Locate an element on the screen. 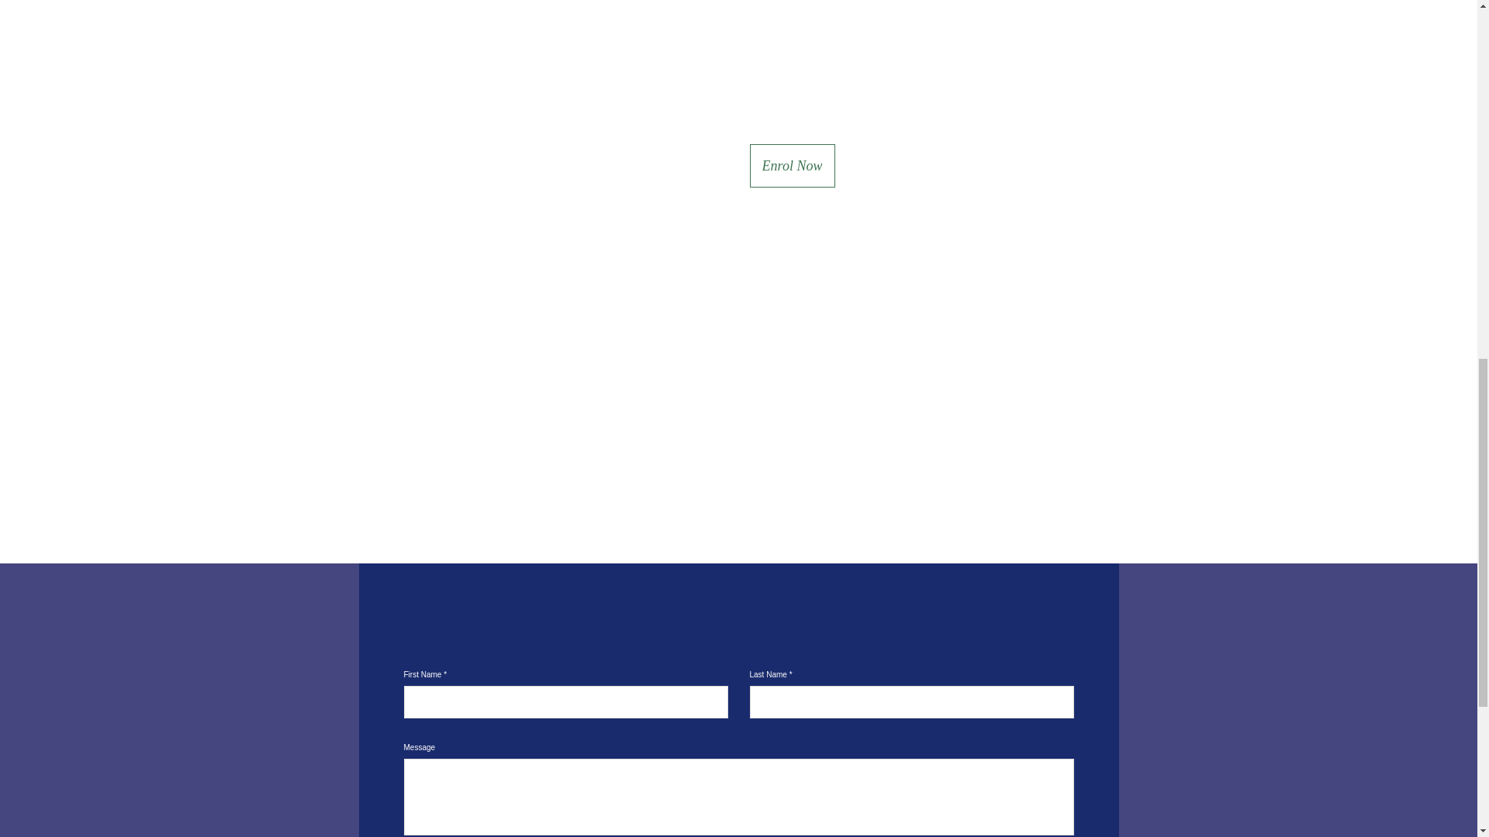 The image size is (1489, 837). Enrol Now is located at coordinates (791, 165).